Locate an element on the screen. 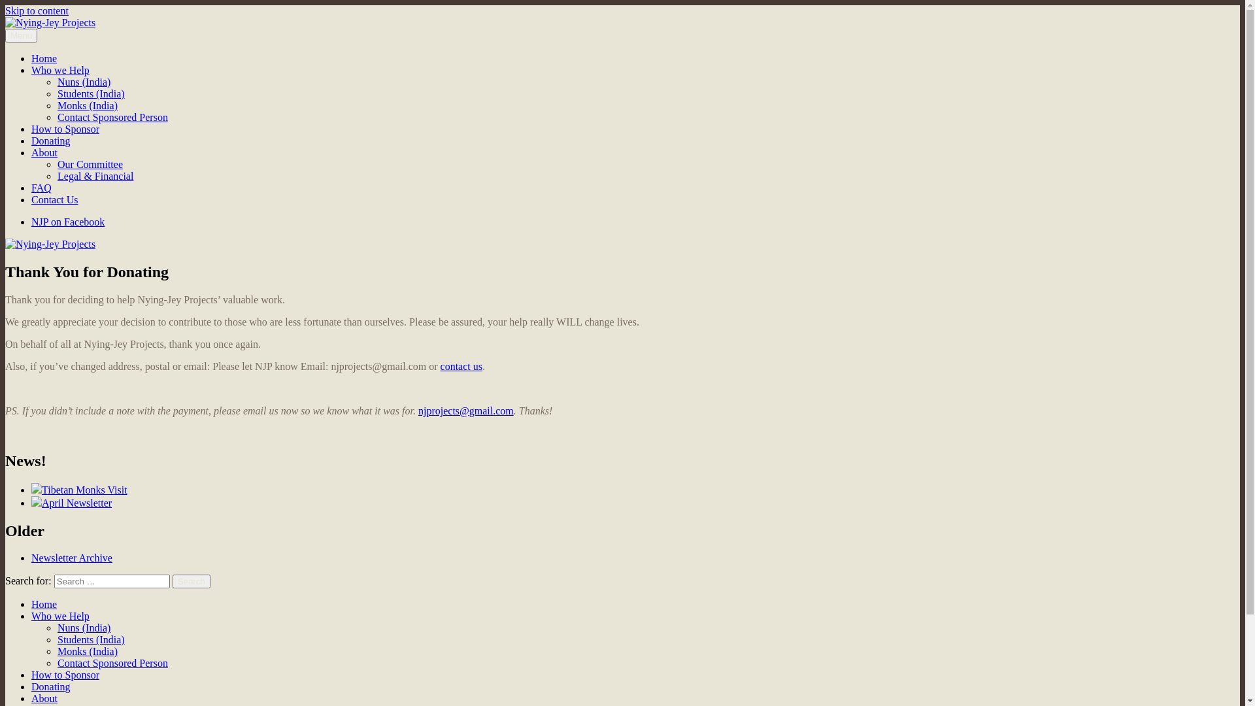  Students (India) is located at coordinates (92, 639).